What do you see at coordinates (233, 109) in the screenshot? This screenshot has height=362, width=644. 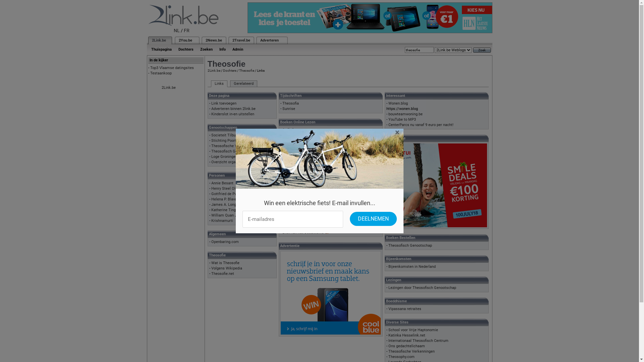 I see `Adverteren binnen 2link.be` at bounding box center [233, 109].